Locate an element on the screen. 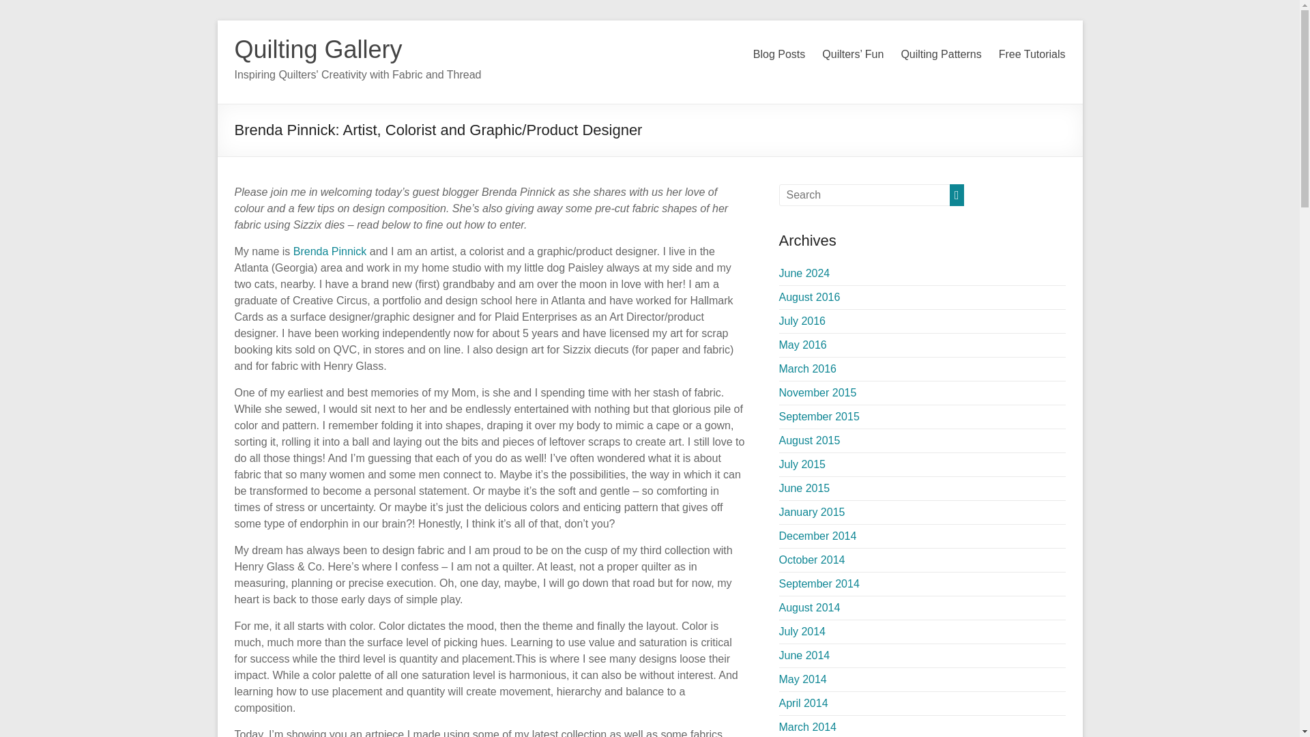 This screenshot has width=1310, height=737. Free Tutorials is located at coordinates (1032, 55).